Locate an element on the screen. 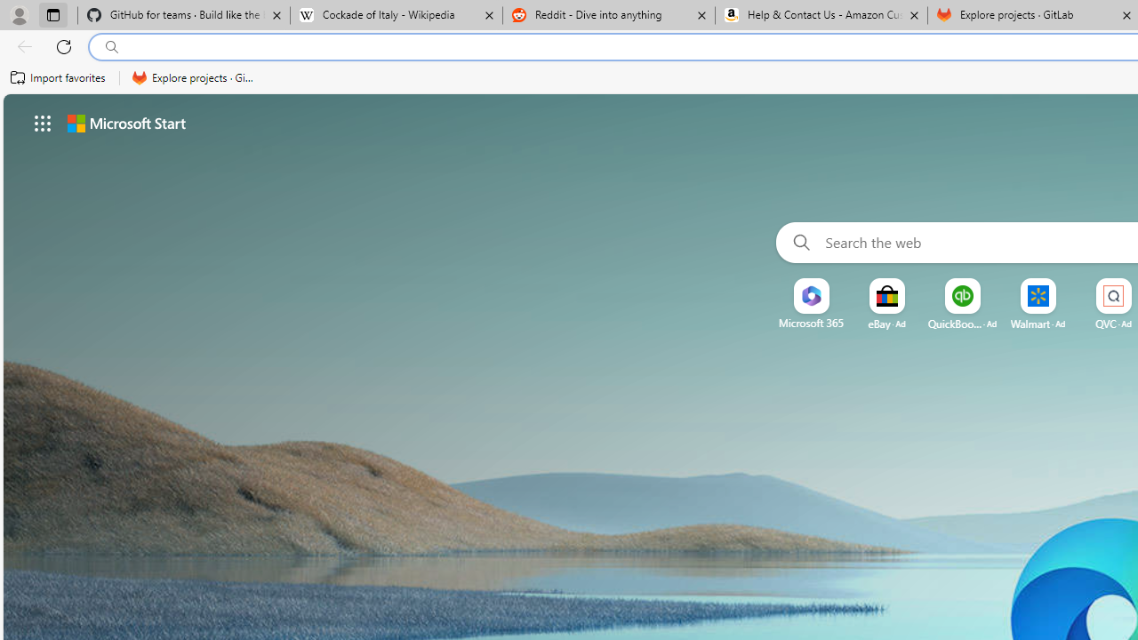 The height and width of the screenshot is (640, 1138). Cockade of Italy - Wikipedia is located at coordinates (396, 16).